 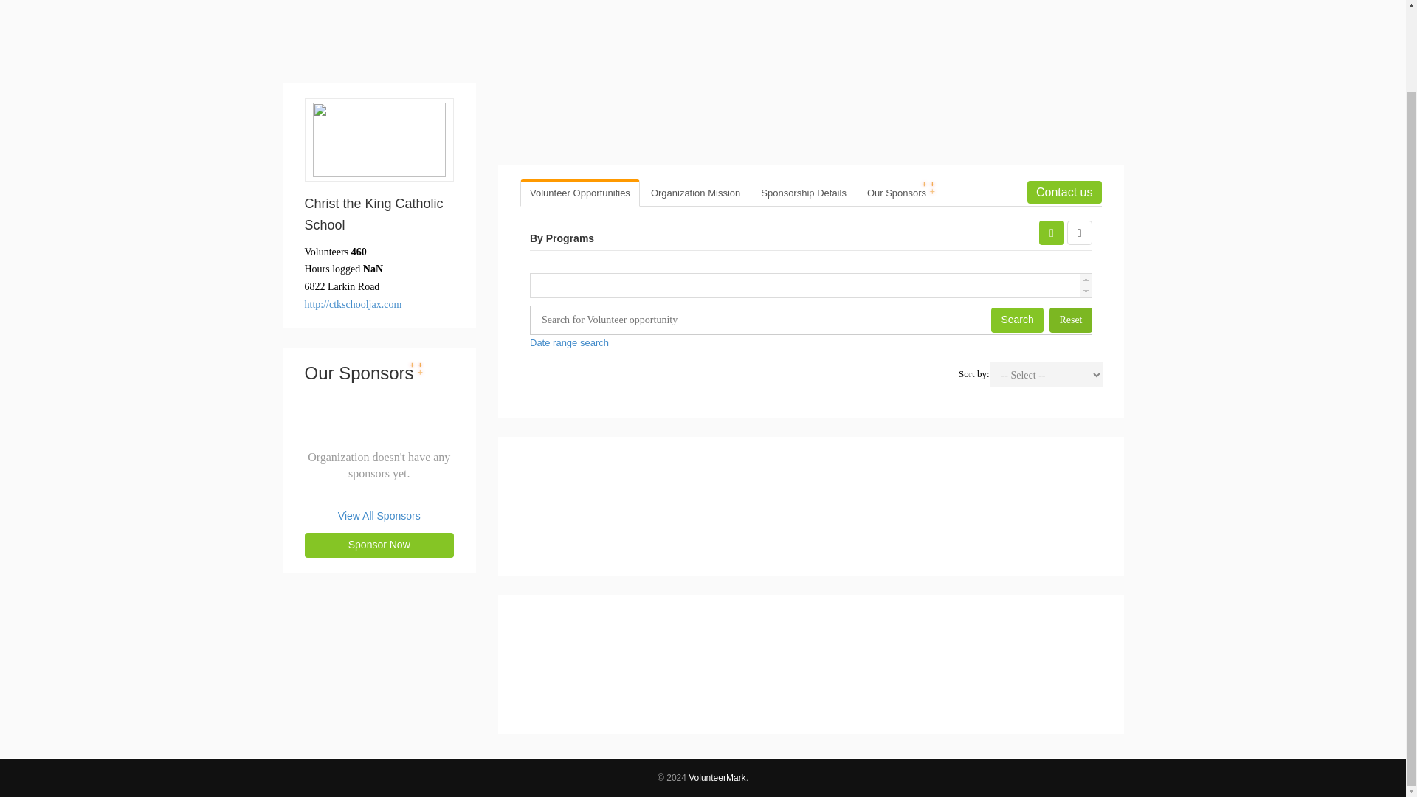 What do you see at coordinates (379, 545) in the screenshot?
I see `Sponsor Now` at bounding box center [379, 545].